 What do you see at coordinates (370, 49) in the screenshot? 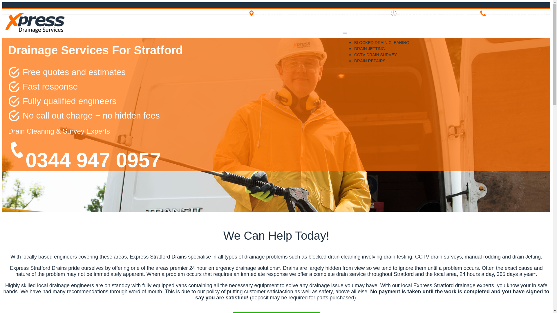
I see `DRAIN JETTING` at bounding box center [370, 49].